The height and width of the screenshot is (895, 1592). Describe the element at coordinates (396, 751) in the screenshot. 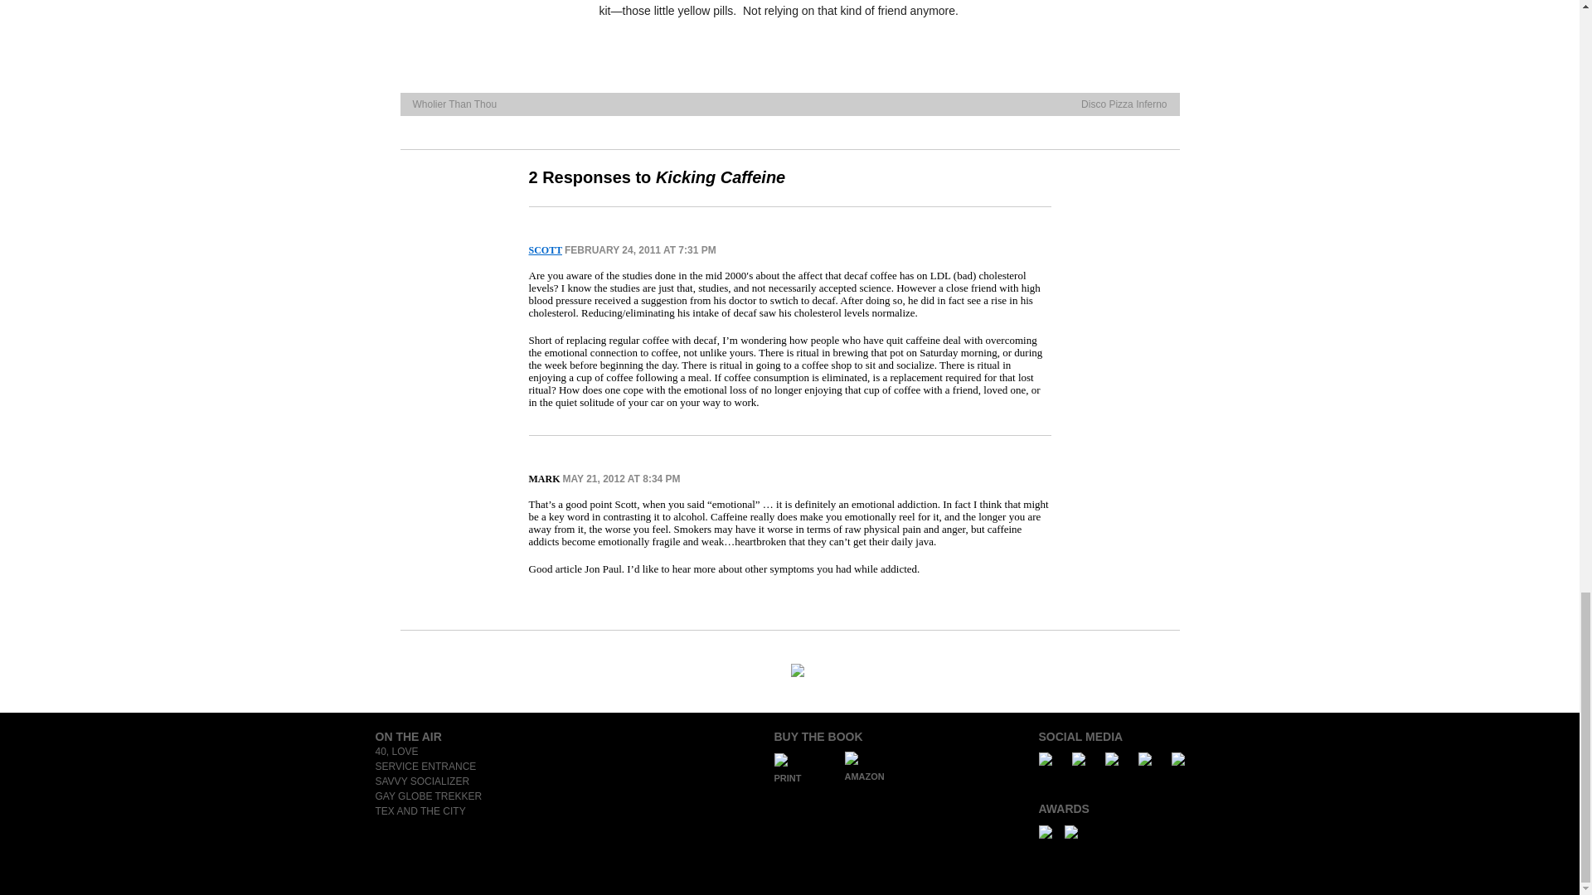

I see `life with gay Mary Tyler Moore` at that location.